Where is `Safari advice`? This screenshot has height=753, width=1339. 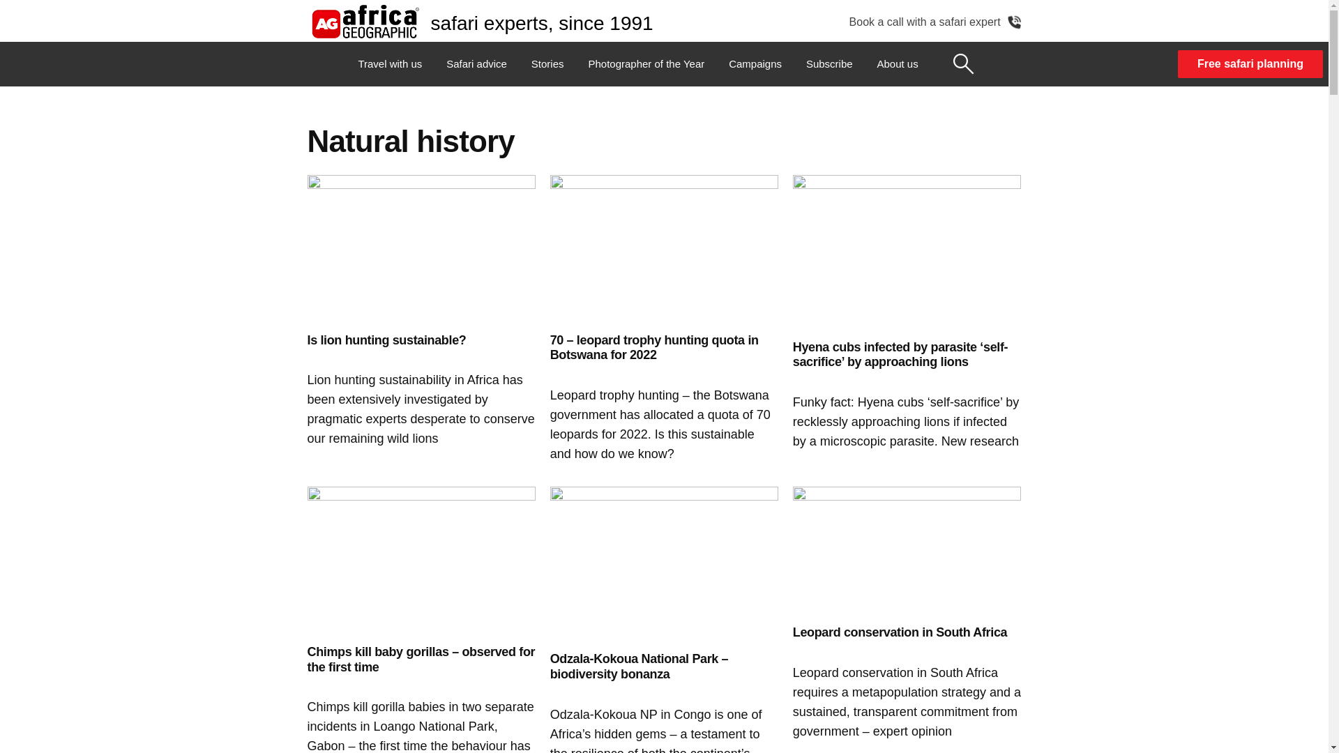
Safari advice is located at coordinates (476, 64).